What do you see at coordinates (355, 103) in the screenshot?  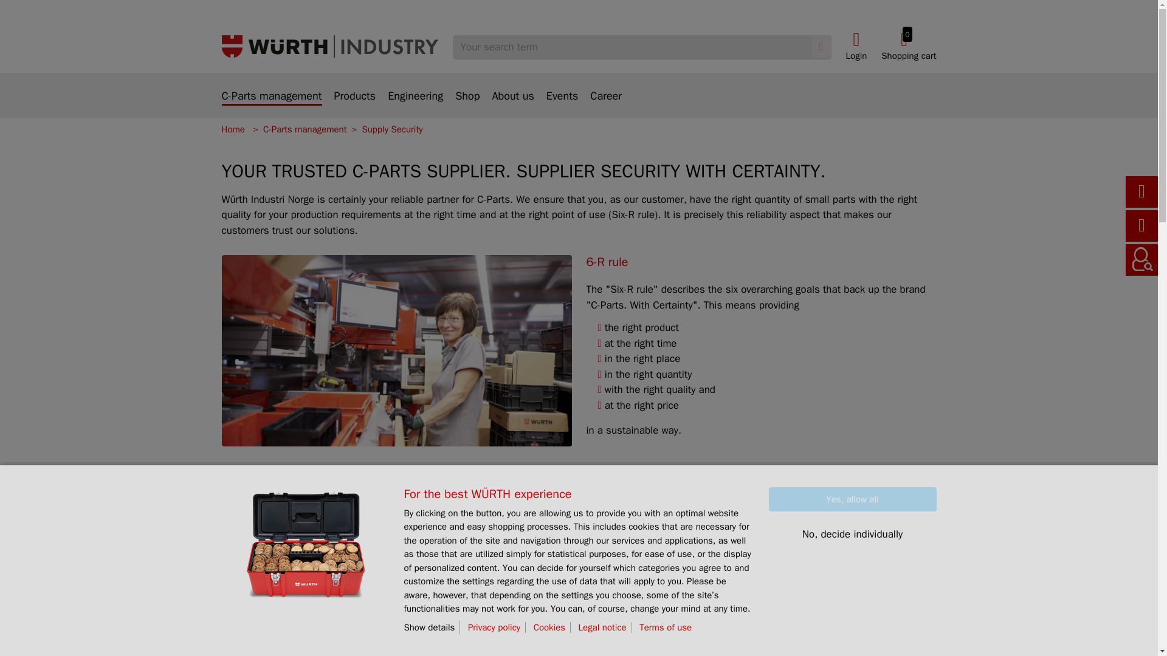 I see `Products` at bounding box center [355, 103].